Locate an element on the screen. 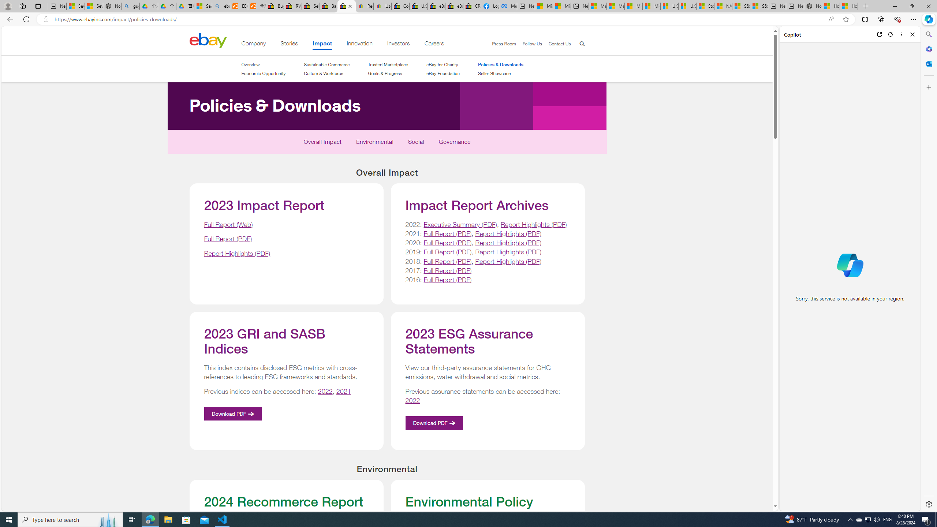  Microsoft account | Privacy is located at coordinates (561, 6).